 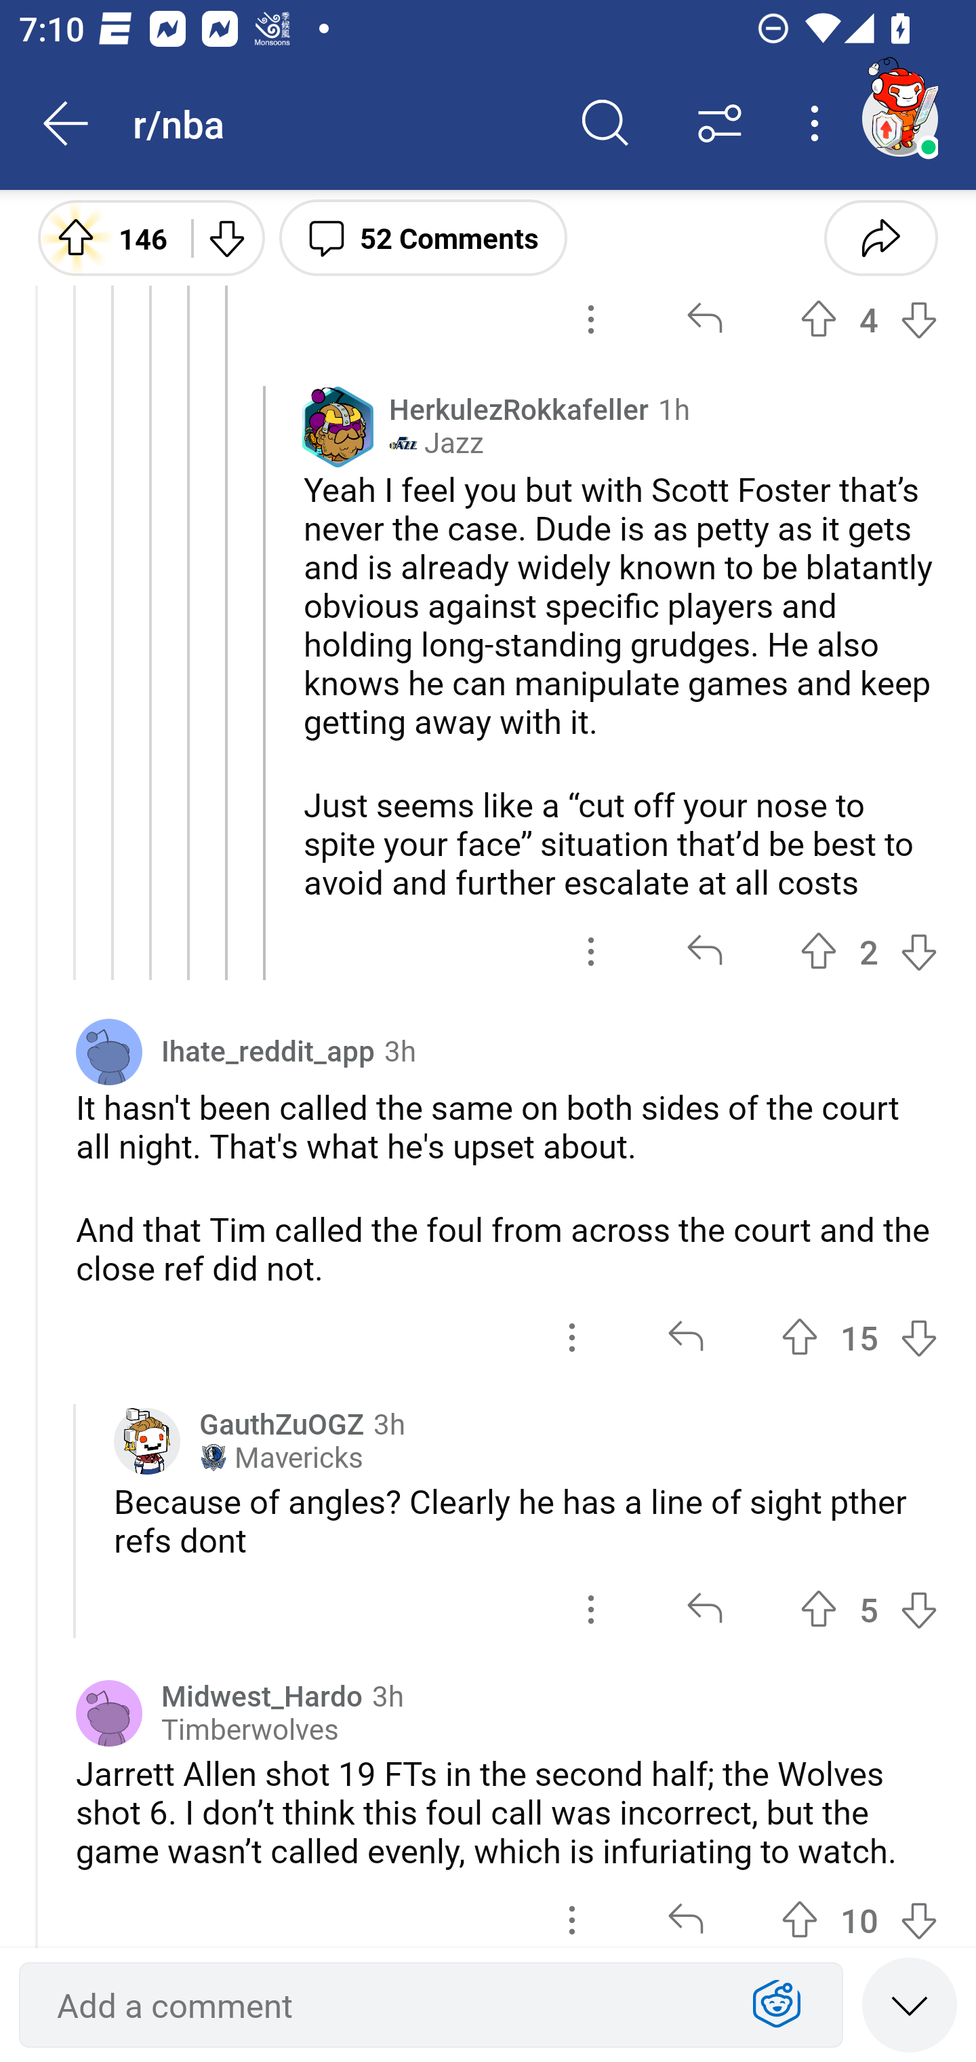 What do you see at coordinates (66, 123) in the screenshot?
I see `Back` at bounding box center [66, 123].